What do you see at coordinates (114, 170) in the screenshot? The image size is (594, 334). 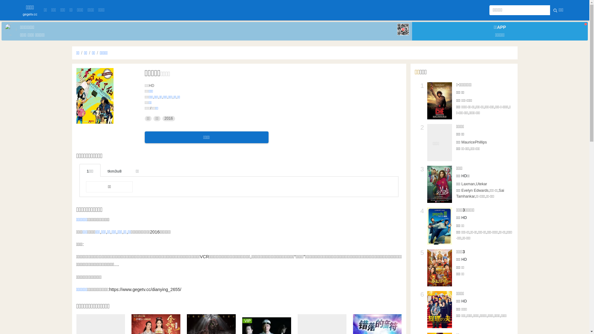 I see `tkm3u8` at bounding box center [114, 170].